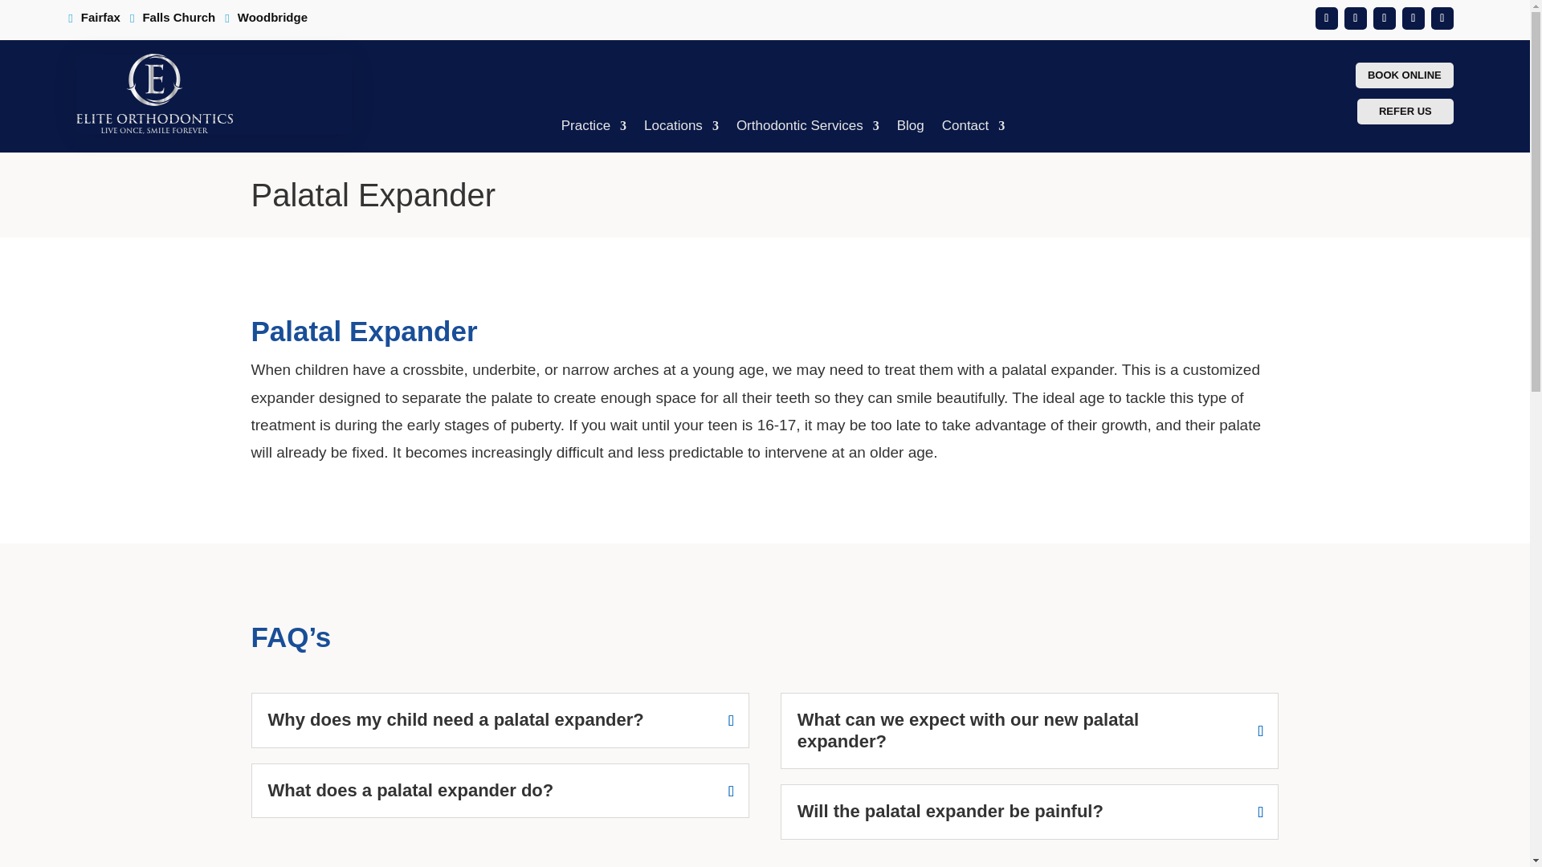  Describe the element at coordinates (1327, 18) in the screenshot. I see `Follow on Behance` at that location.